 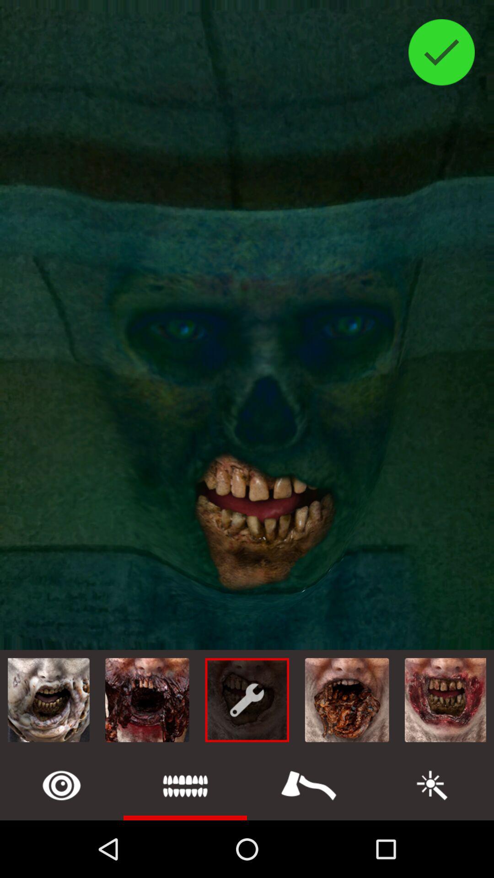 I want to click on select the item, so click(x=309, y=786).